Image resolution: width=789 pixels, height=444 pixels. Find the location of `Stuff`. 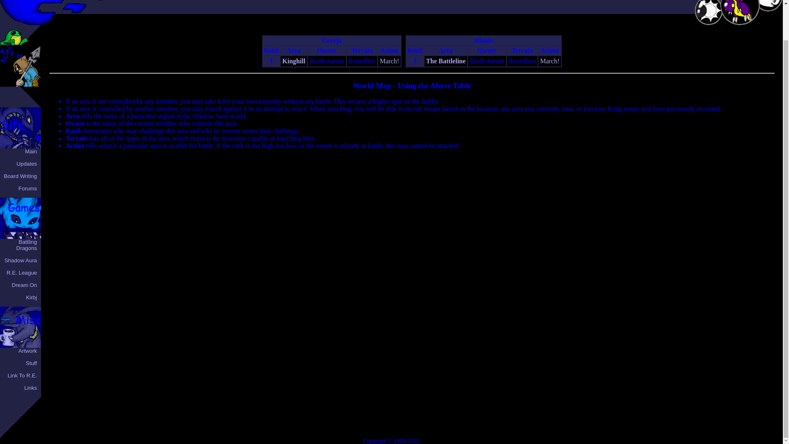

Stuff is located at coordinates (31, 363).